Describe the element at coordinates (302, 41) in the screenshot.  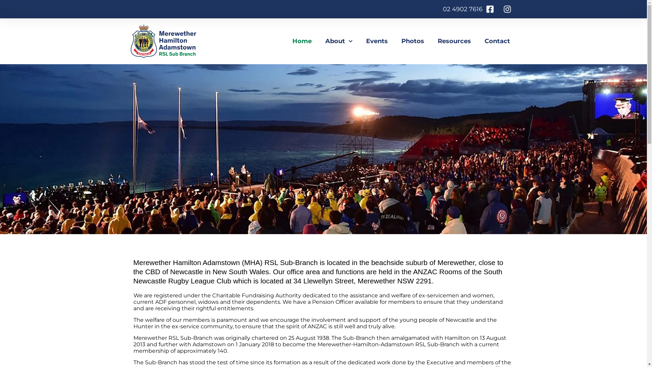
I see `Home` at that location.